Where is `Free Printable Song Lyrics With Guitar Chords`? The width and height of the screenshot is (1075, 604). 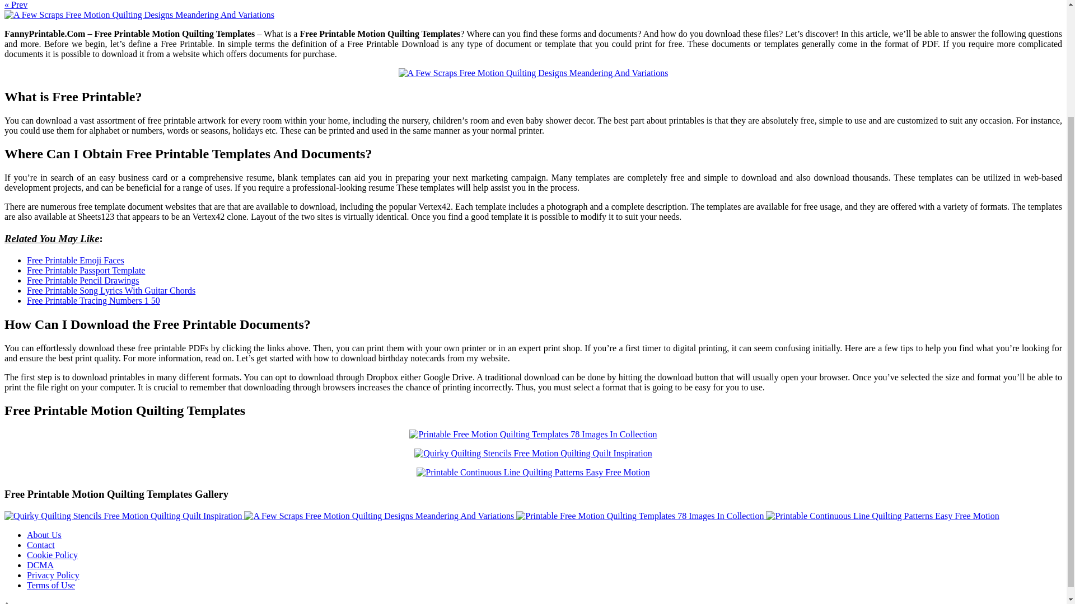
Free Printable Song Lyrics With Guitar Chords is located at coordinates (111, 290).